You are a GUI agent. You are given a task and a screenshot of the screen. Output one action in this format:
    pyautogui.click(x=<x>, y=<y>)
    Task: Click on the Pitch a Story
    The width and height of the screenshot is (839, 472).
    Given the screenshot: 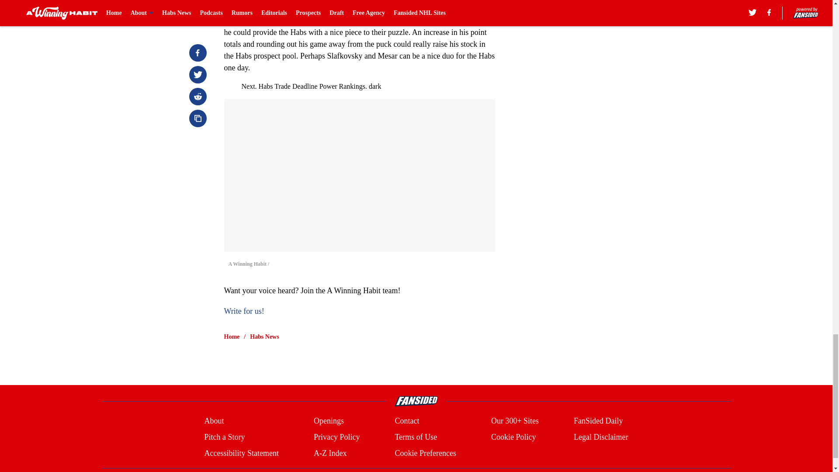 What is the action you would take?
    pyautogui.click(x=224, y=437)
    